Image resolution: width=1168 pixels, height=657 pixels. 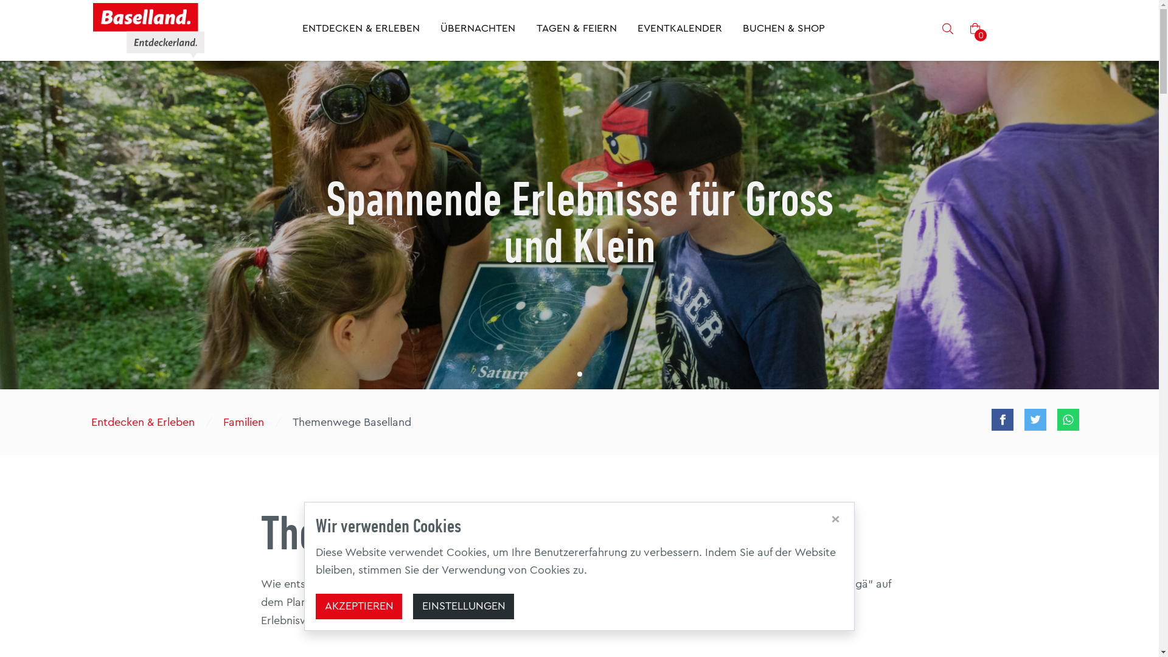 I want to click on Familien, so click(x=243, y=422).